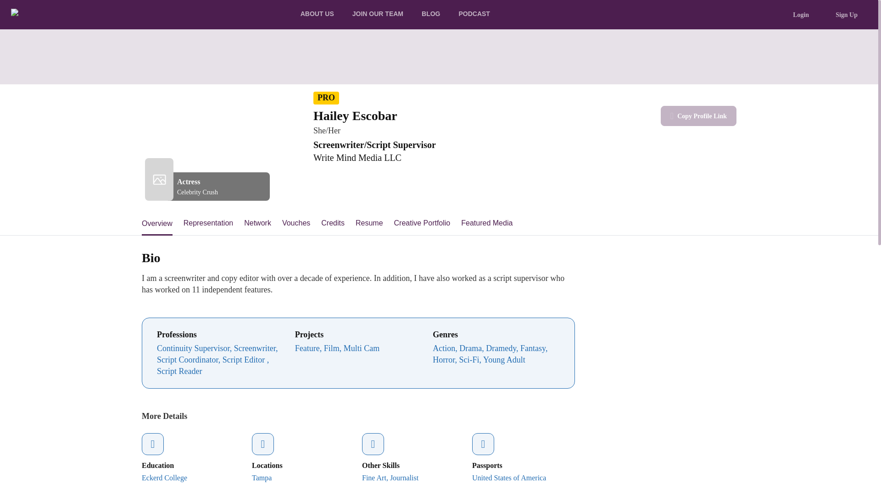 The image size is (881, 495). What do you see at coordinates (422, 224) in the screenshot?
I see `Creative Portfolio` at bounding box center [422, 224].